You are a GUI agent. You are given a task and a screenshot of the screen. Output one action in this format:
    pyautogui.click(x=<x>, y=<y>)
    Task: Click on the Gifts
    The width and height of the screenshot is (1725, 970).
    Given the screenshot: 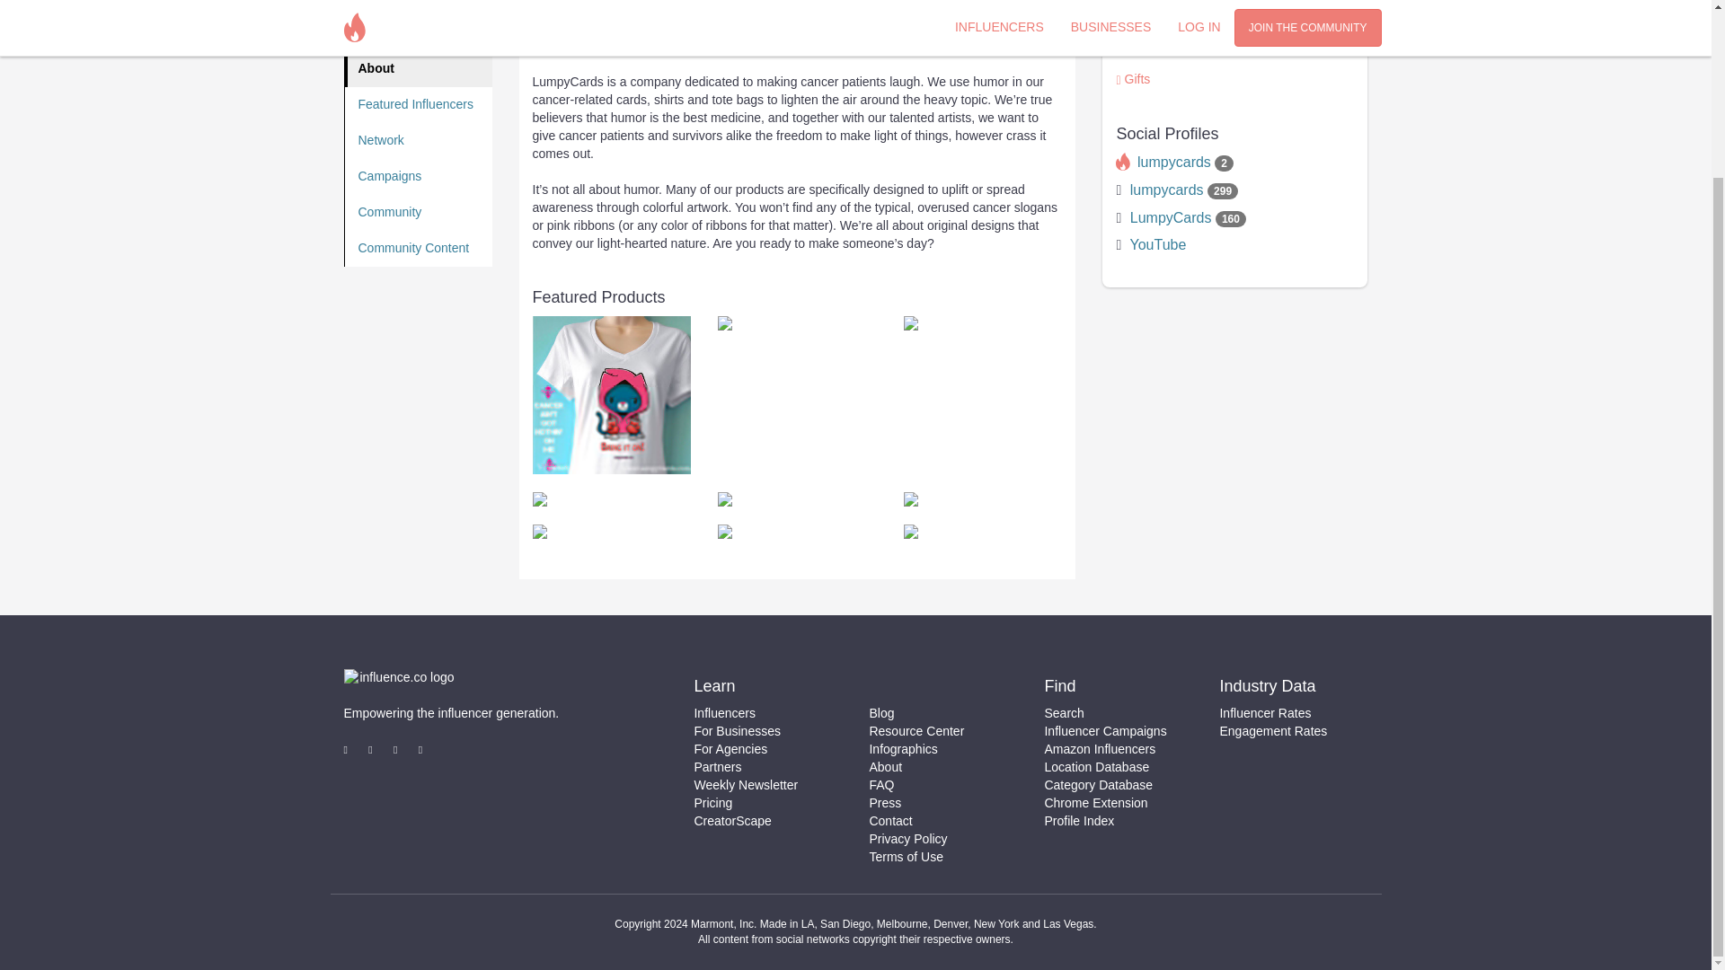 What is the action you would take?
    pyautogui.click(x=1137, y=79)
    